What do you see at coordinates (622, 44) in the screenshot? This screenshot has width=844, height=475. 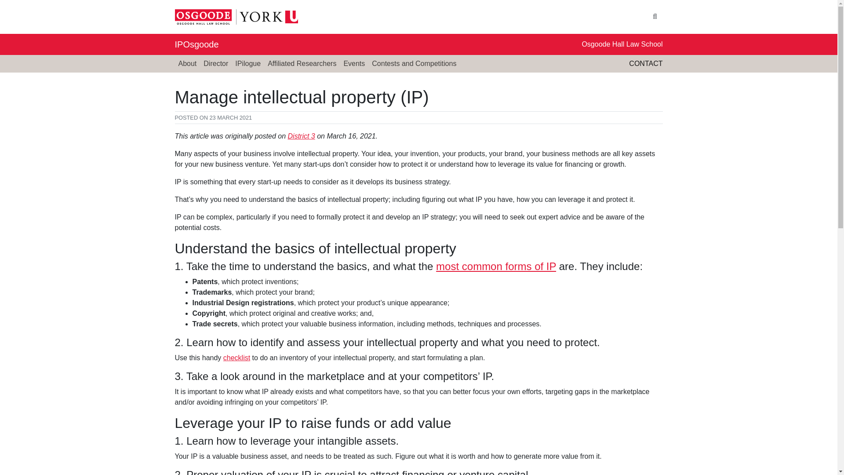 I see `Osgoode Hall Law School` at bounding box center [622, 44].